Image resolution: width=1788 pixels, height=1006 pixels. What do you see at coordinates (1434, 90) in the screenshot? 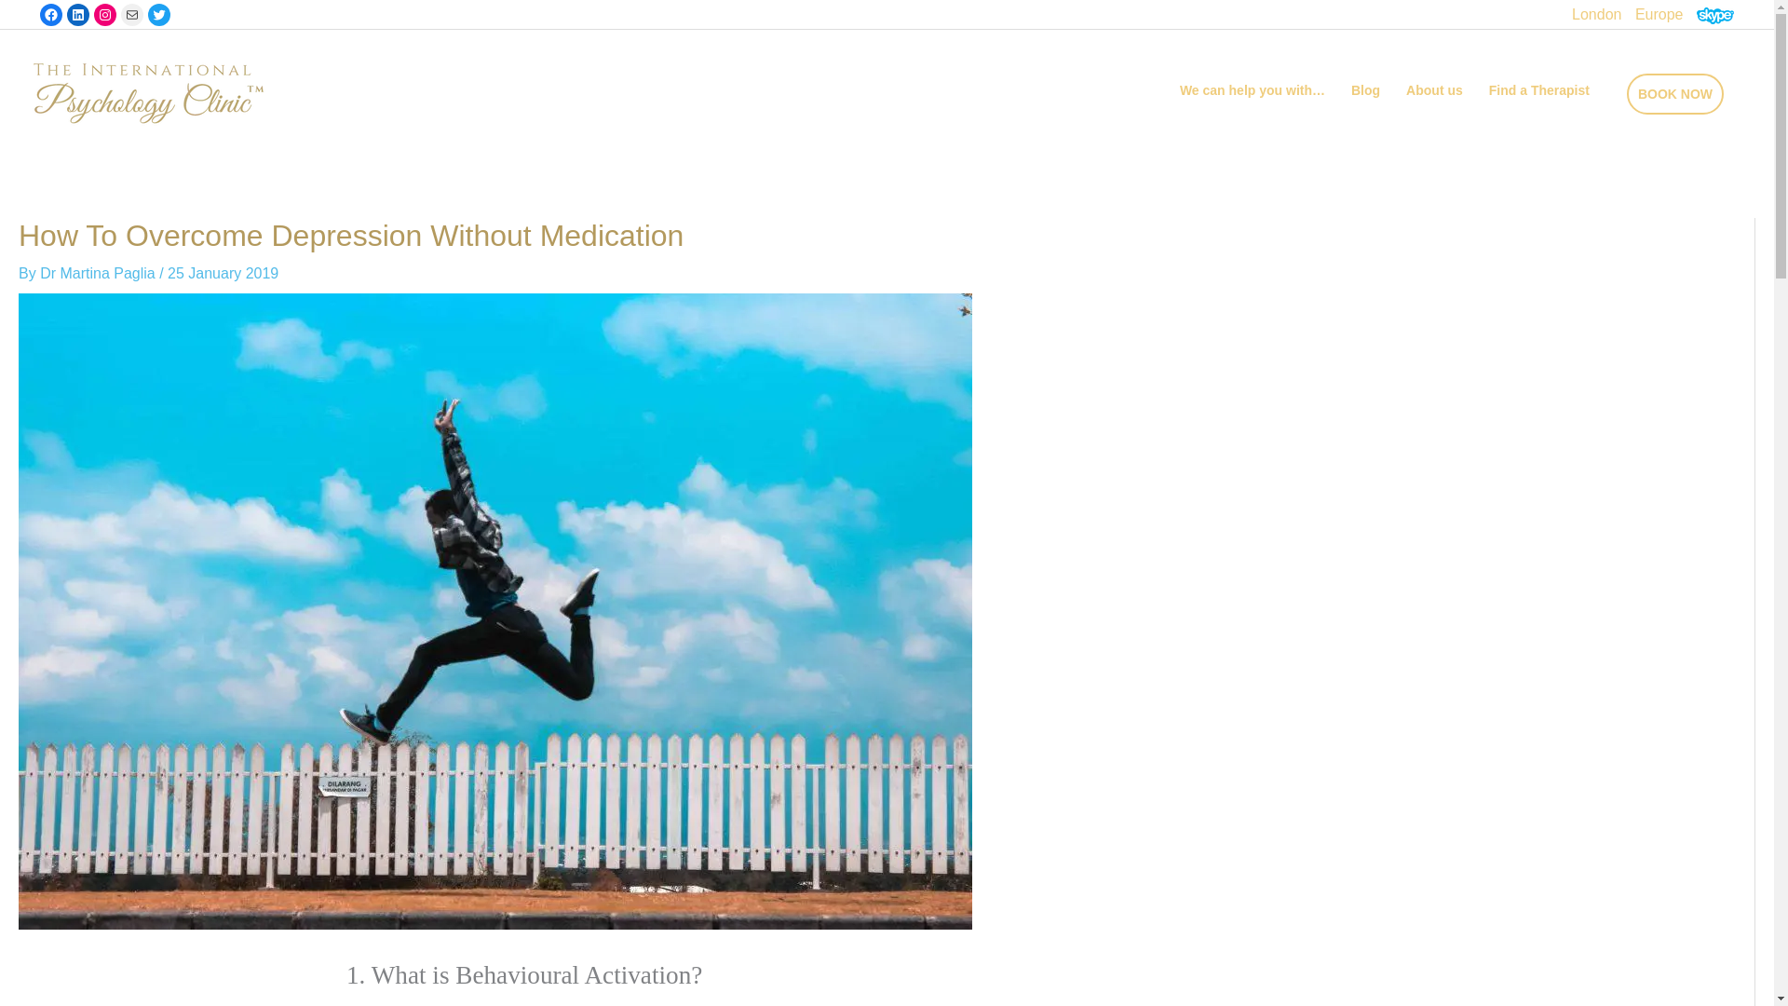
I see `About us` at bounding box center [1434, 90].